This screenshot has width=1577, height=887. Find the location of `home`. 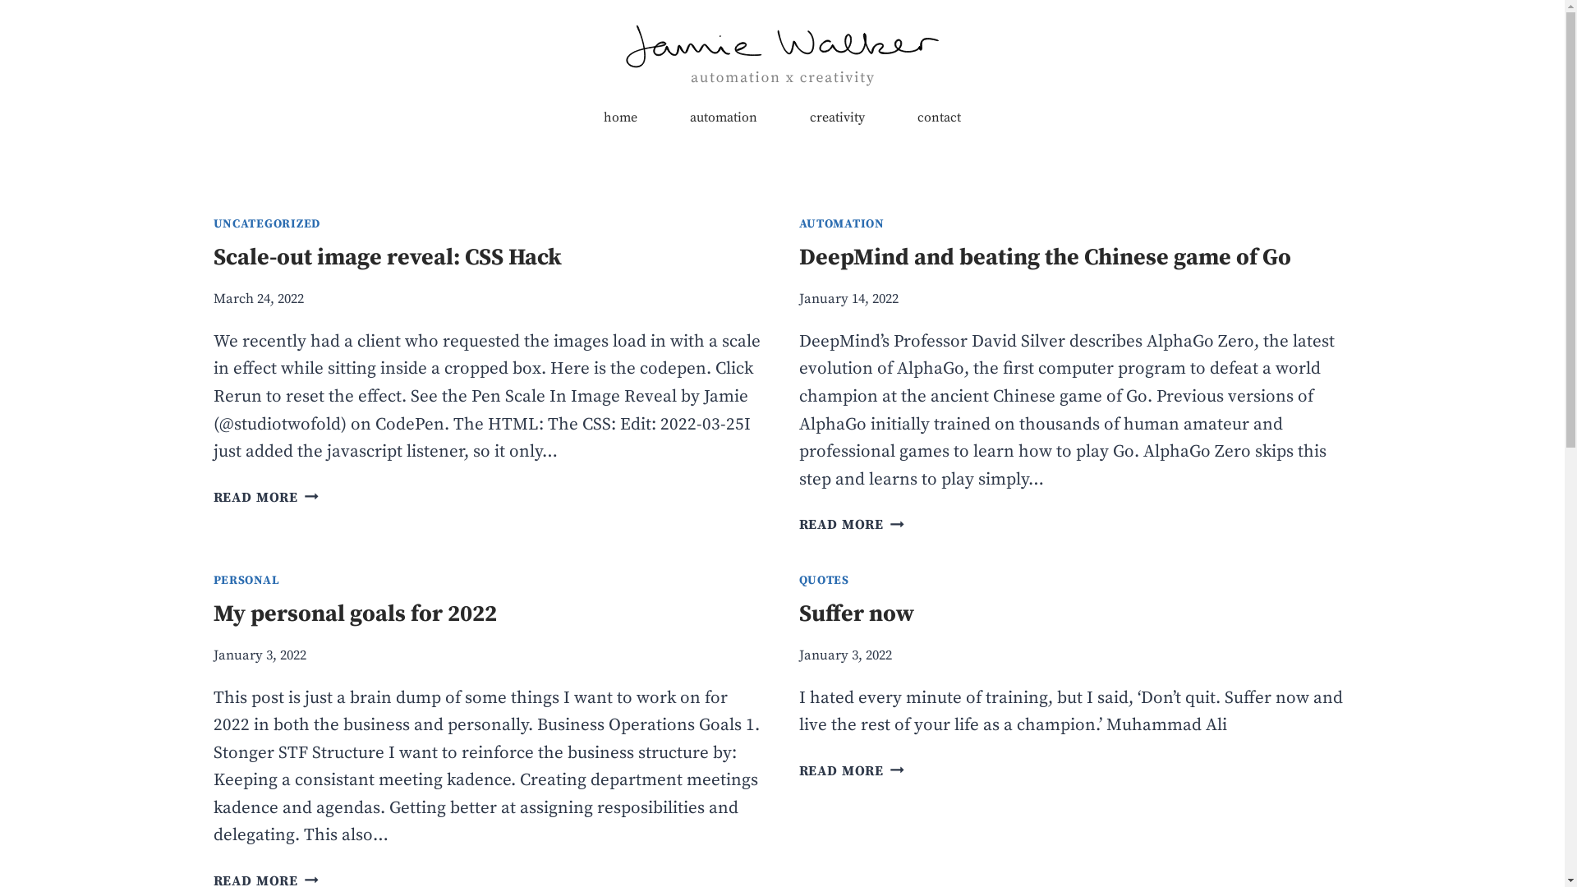

home is located at coordinates (621, 118).